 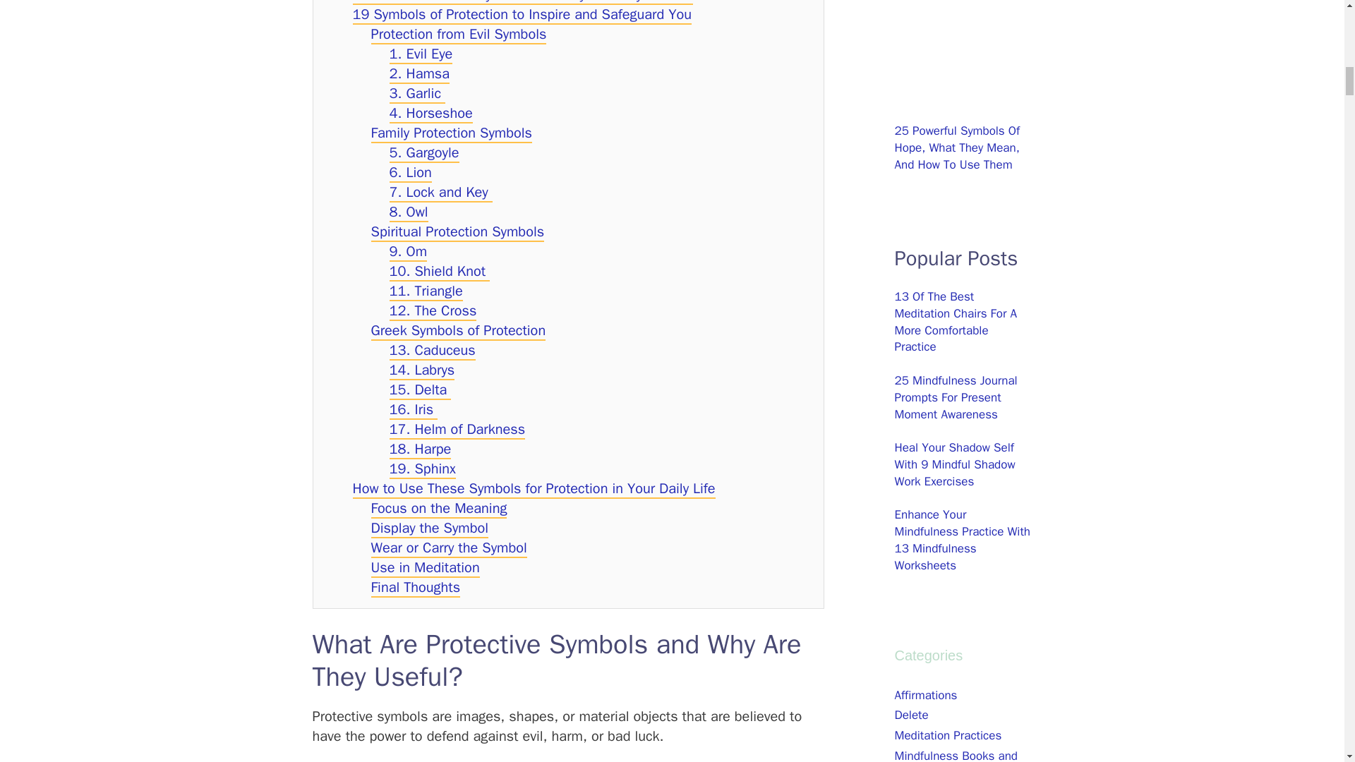 What do you see at coordinates (522, 14) in the screenshot?
I see `19 Symbols of Protection to Inspire and Safeguard You` at bounding box center [522, 14].